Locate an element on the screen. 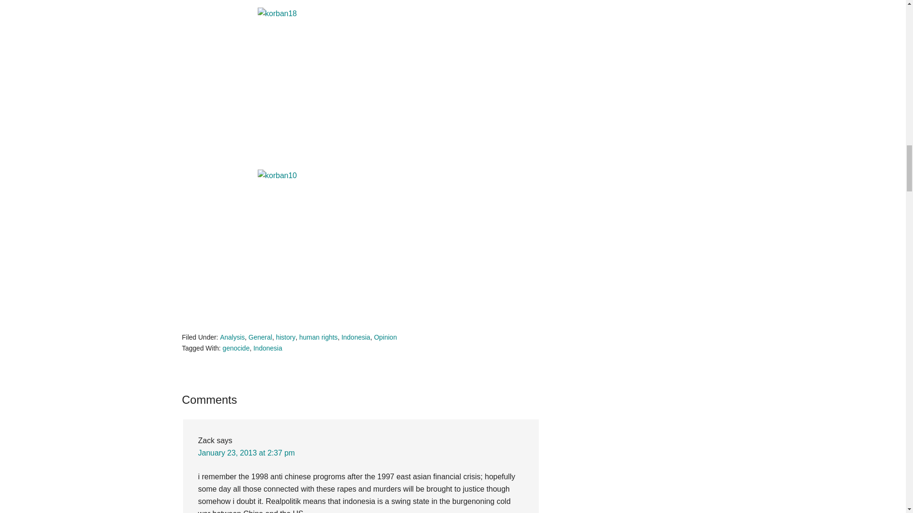 This screenshot has height=513, width=913. General is located at coordinates (260, 337).